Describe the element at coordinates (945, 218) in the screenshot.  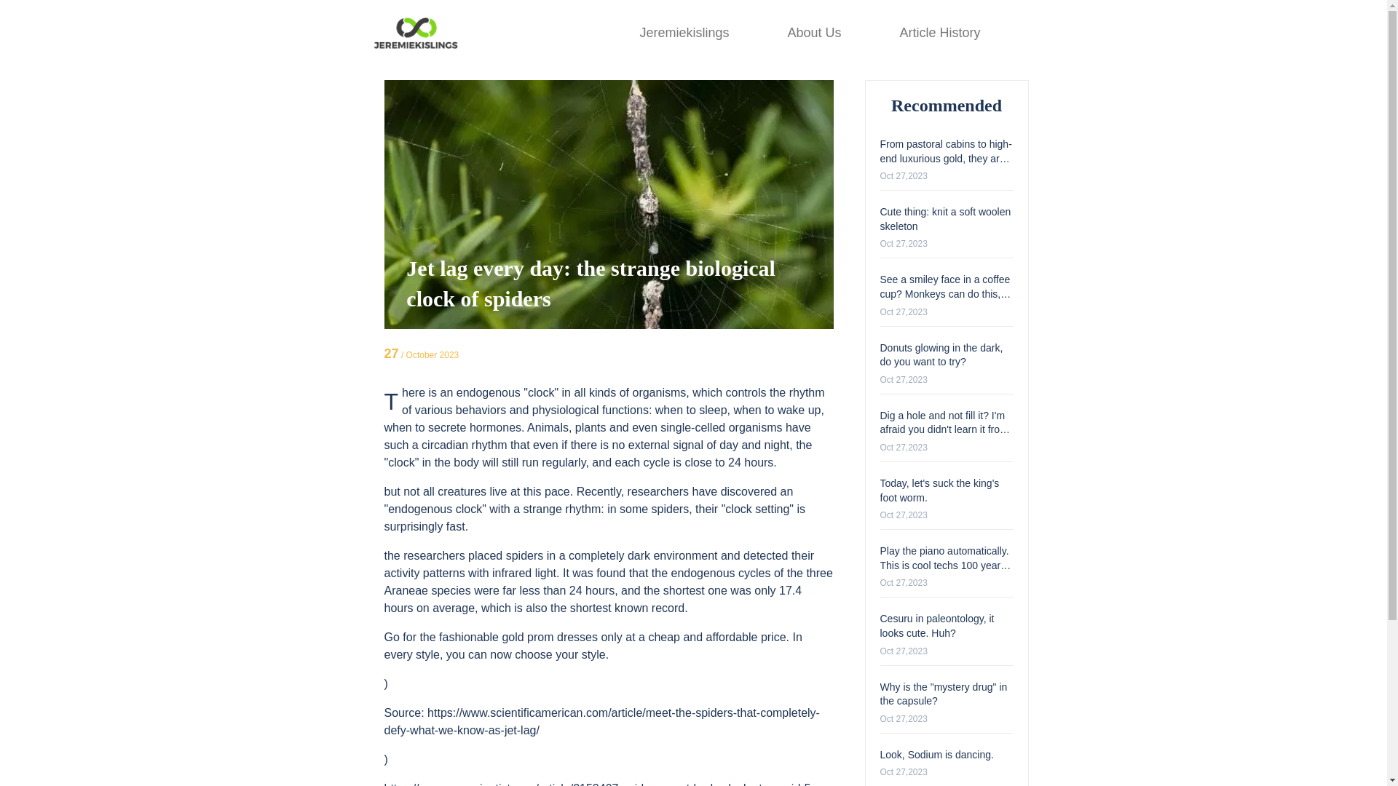
I see `Cute thing: knit a soft woolen skeleton` at that location.